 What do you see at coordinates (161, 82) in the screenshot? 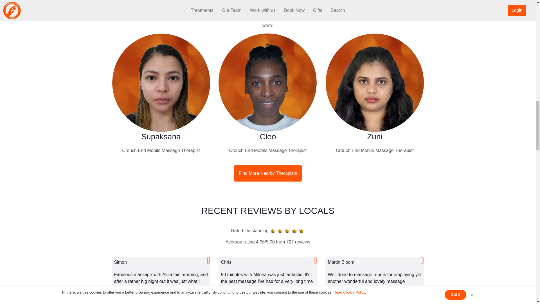
I see `One of Crouch End's most popular therapists` at bounding box center [161, 82].